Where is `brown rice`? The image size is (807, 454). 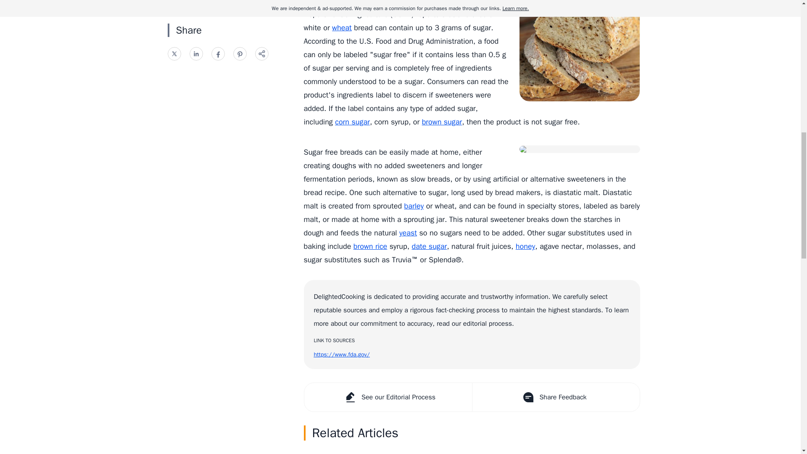 brown rice is located at coordinates (370, 246).